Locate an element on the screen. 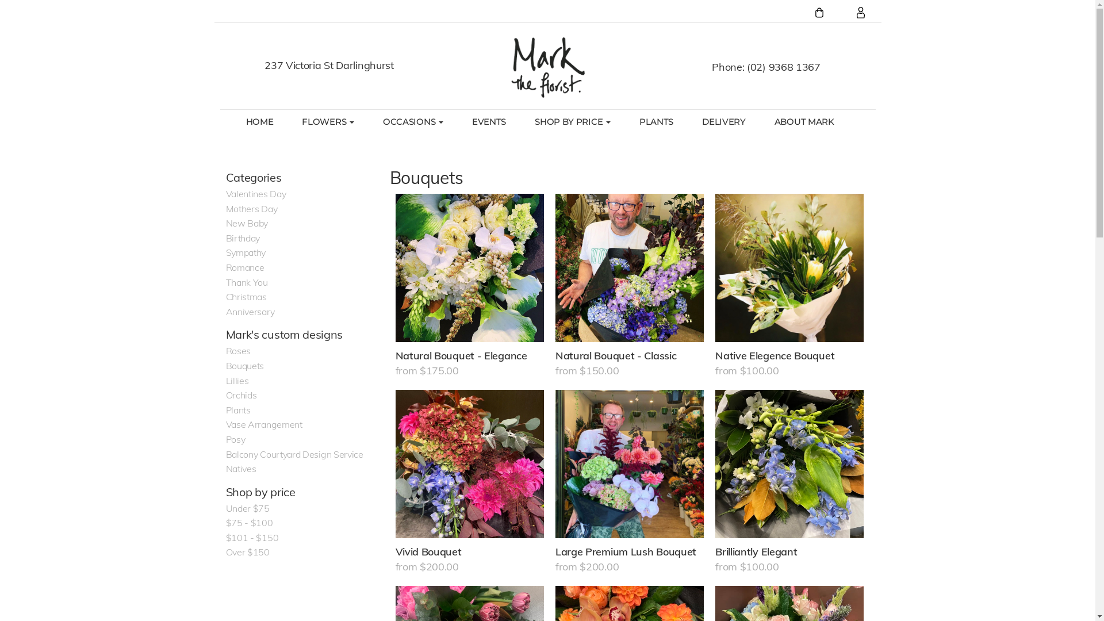 The image size is (1104, 621). Categories is located at coordinates (253, 177).